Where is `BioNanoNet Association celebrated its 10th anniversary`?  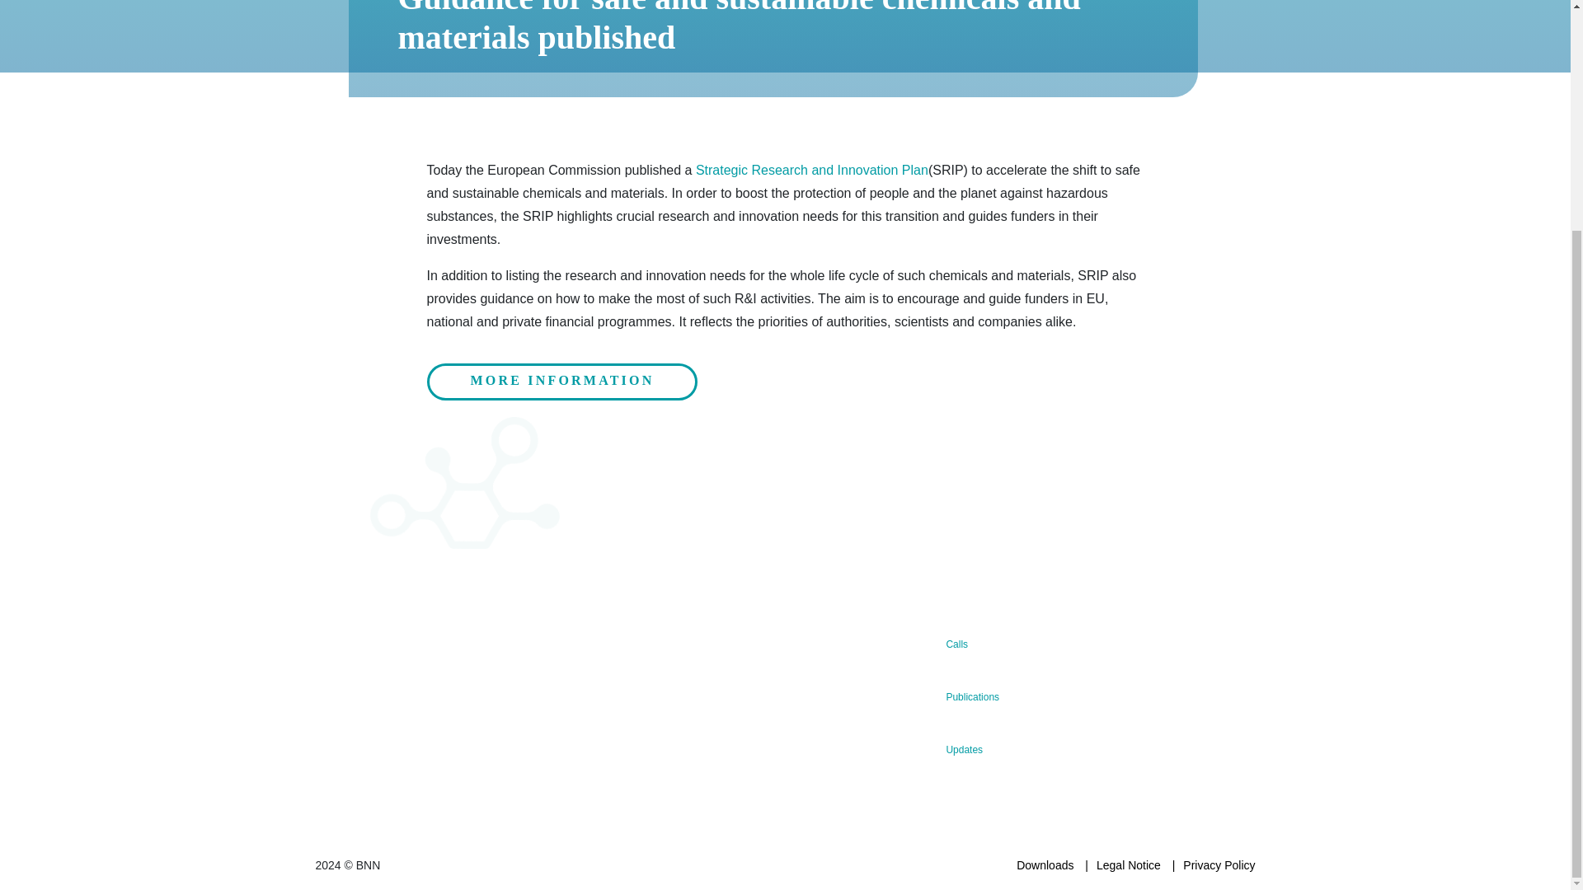
BioNanoNet Association celebrated its 10th anniversary is located at coordinates (1067, 760).